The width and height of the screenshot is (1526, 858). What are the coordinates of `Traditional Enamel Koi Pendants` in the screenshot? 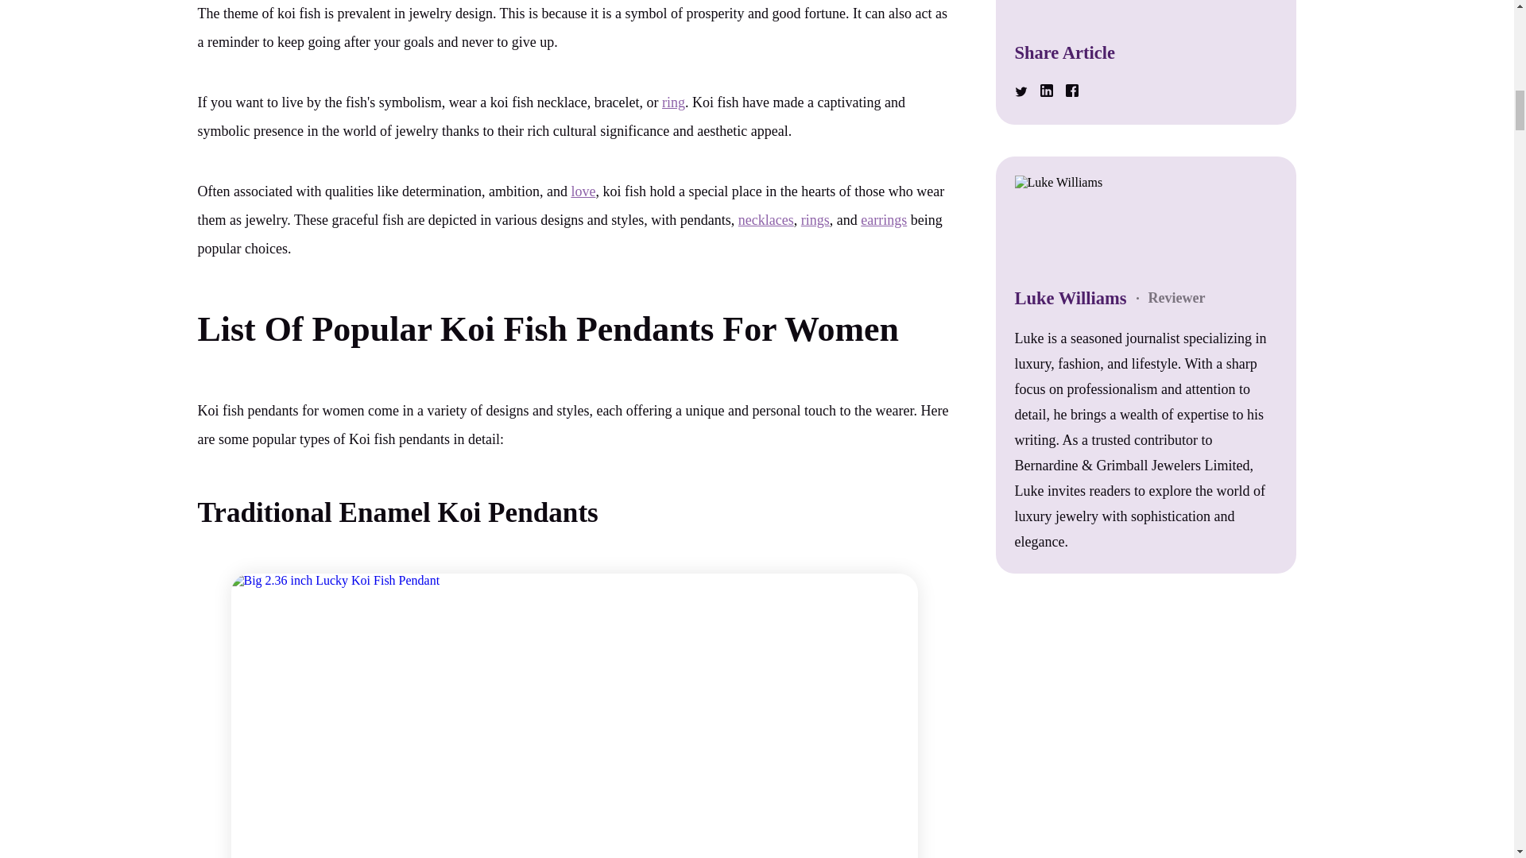 It's located at (397, 513).